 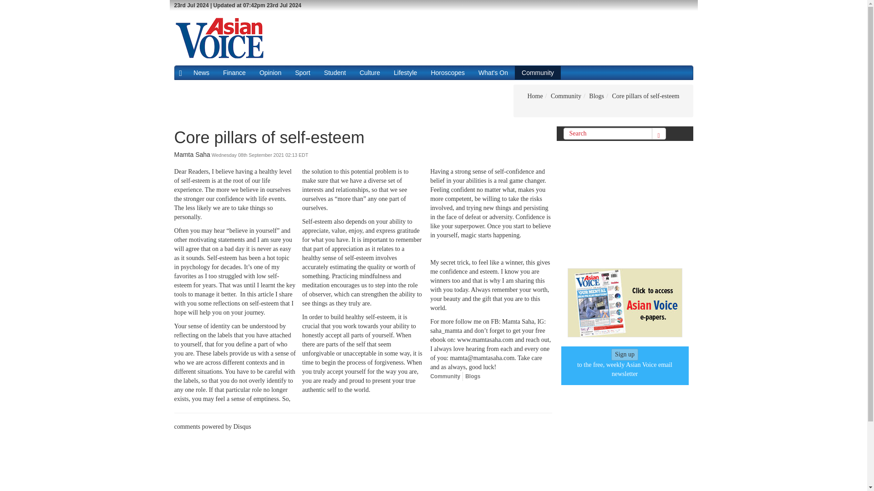 I want to click on Sign up, so click(x=625, y=355).